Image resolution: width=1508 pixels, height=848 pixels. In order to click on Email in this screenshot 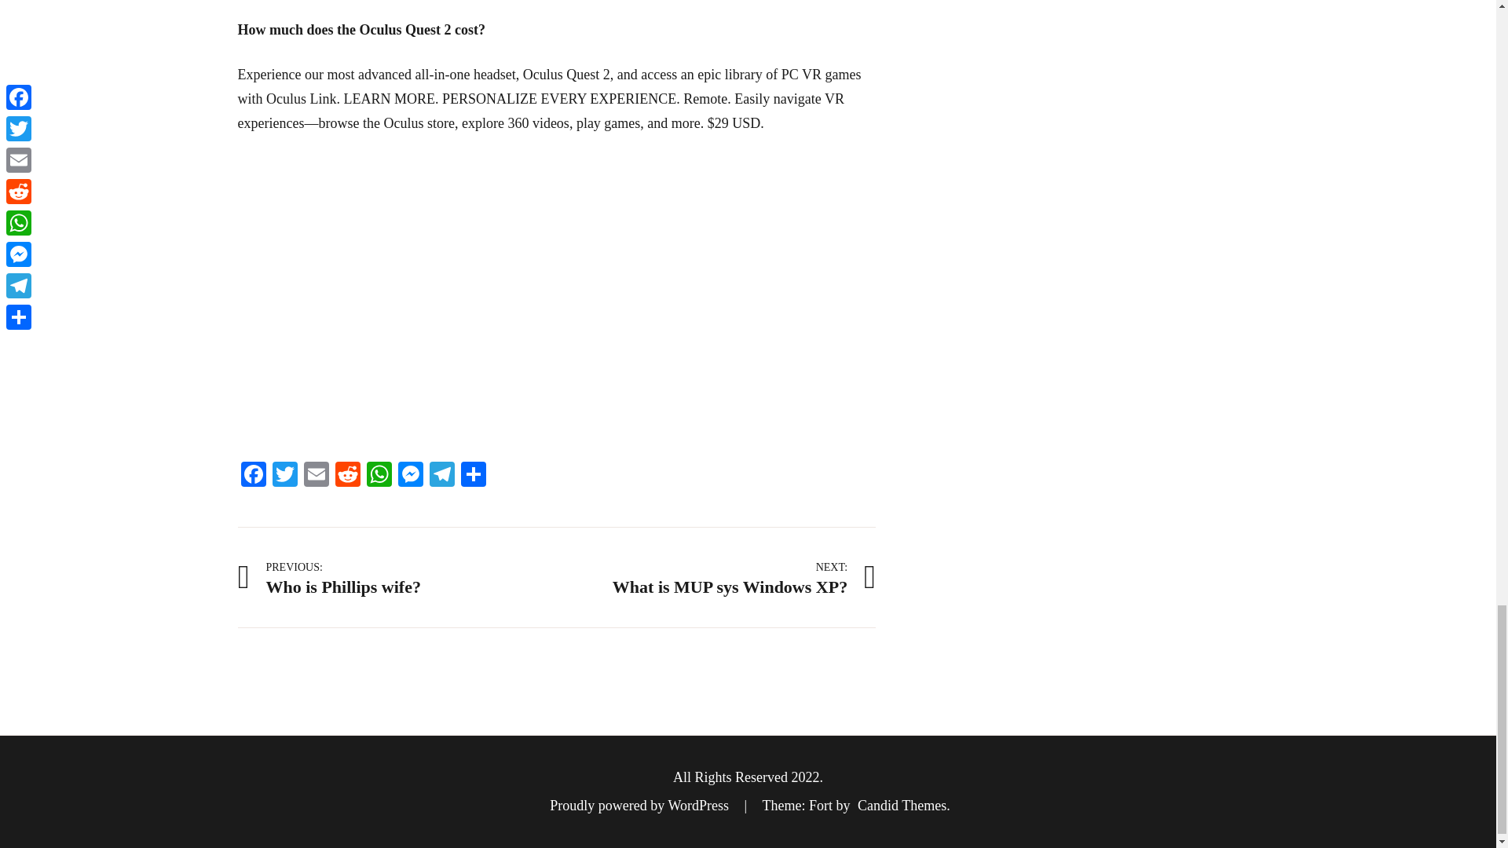, I will do `click(335, 576)`.